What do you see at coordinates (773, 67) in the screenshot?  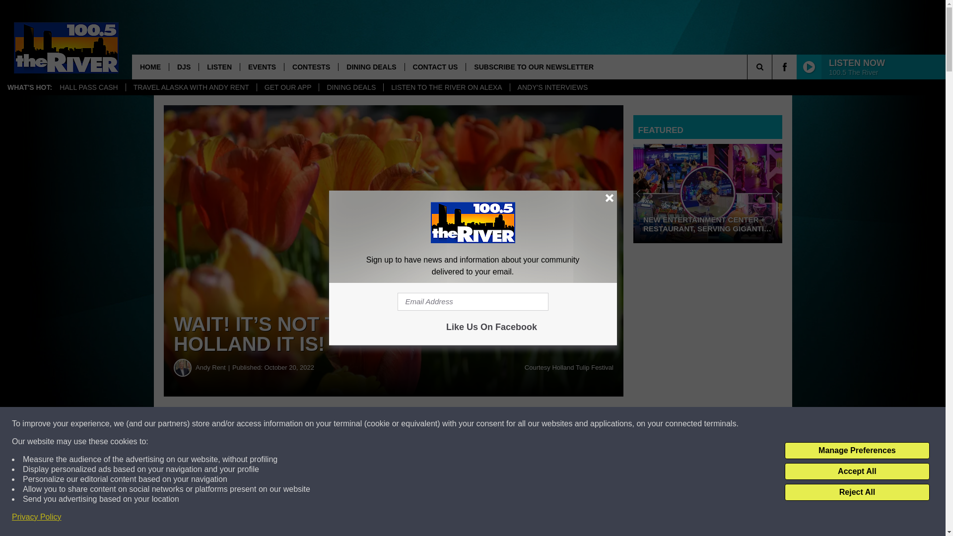 I see `SEARCH` at bounding box center [773, 67].